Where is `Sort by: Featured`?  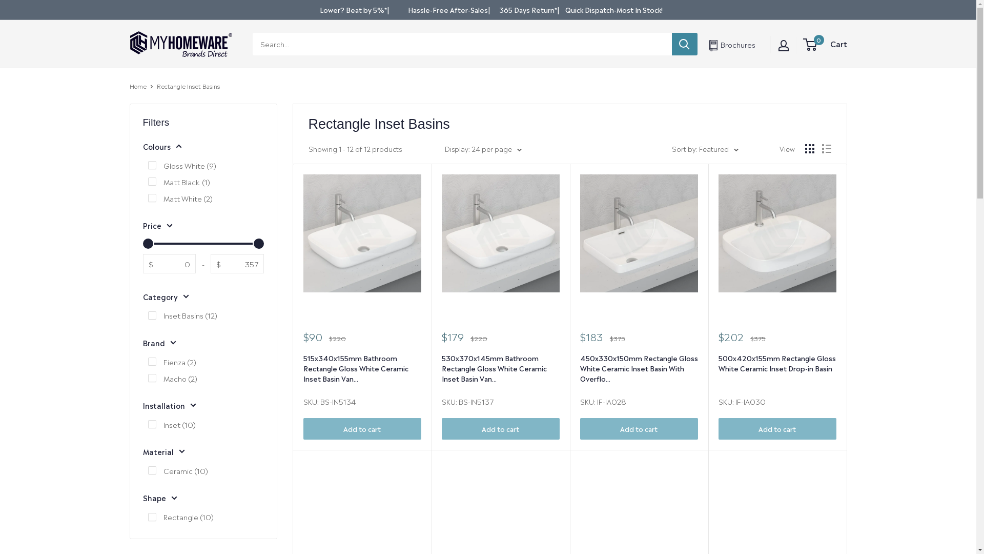 Sort by: Featured is located at coordinates (705, 149).